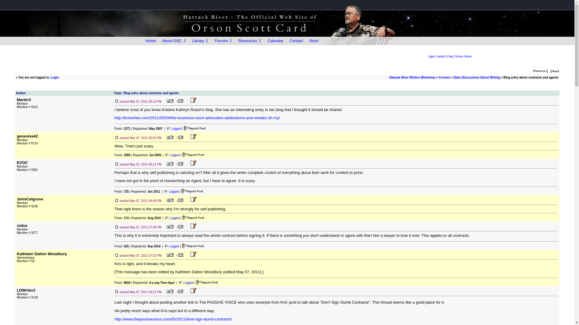  What do you see at coordinates (276, 41) in the screenshot?
I see `Calendar` at bounding box center [276, 41].